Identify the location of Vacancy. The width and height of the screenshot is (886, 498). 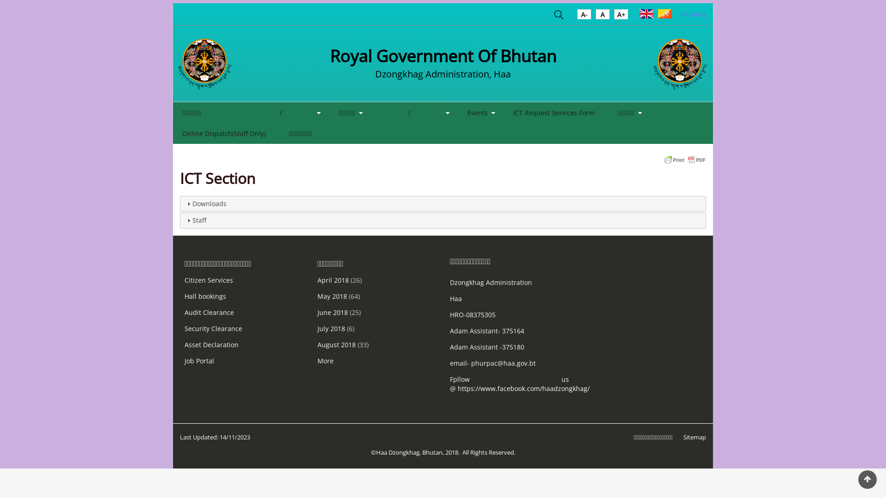
(694, 14).